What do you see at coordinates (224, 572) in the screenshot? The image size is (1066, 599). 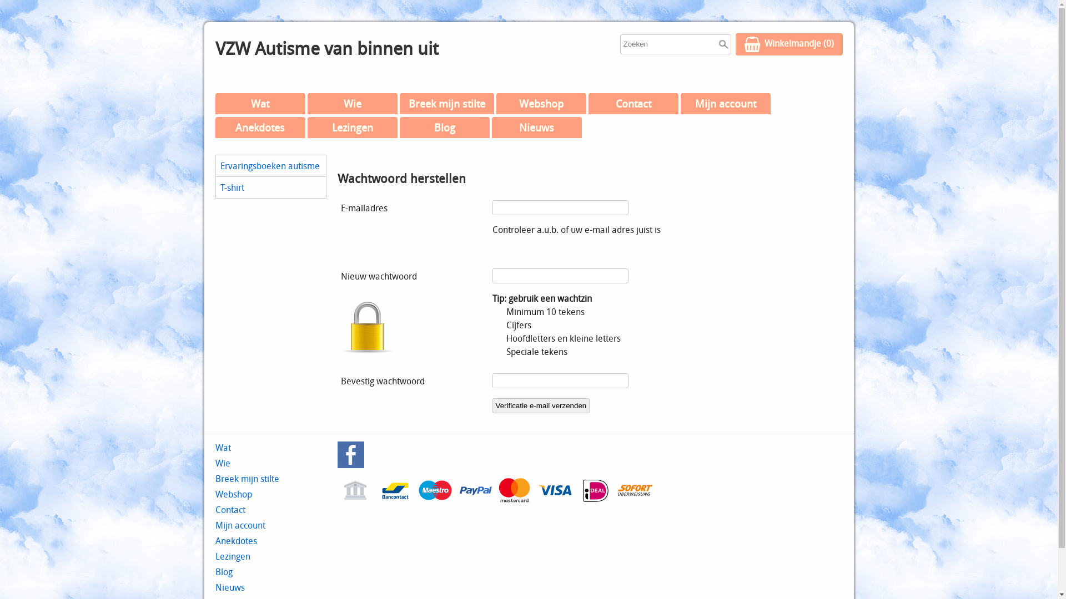 I see `Blog` at bounding box center [224, 572].